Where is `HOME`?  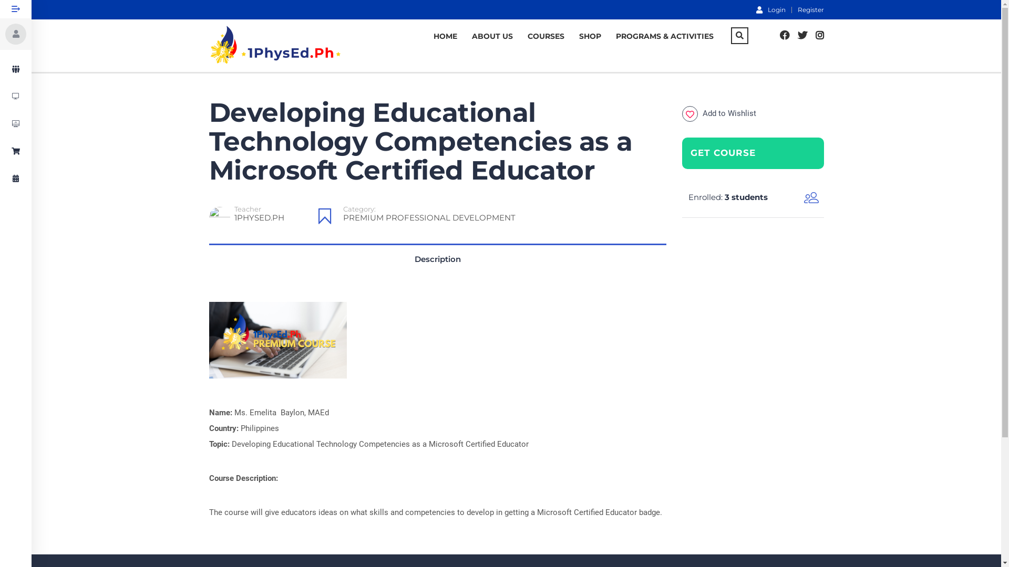
HOME is located at coordinates (445, 36).